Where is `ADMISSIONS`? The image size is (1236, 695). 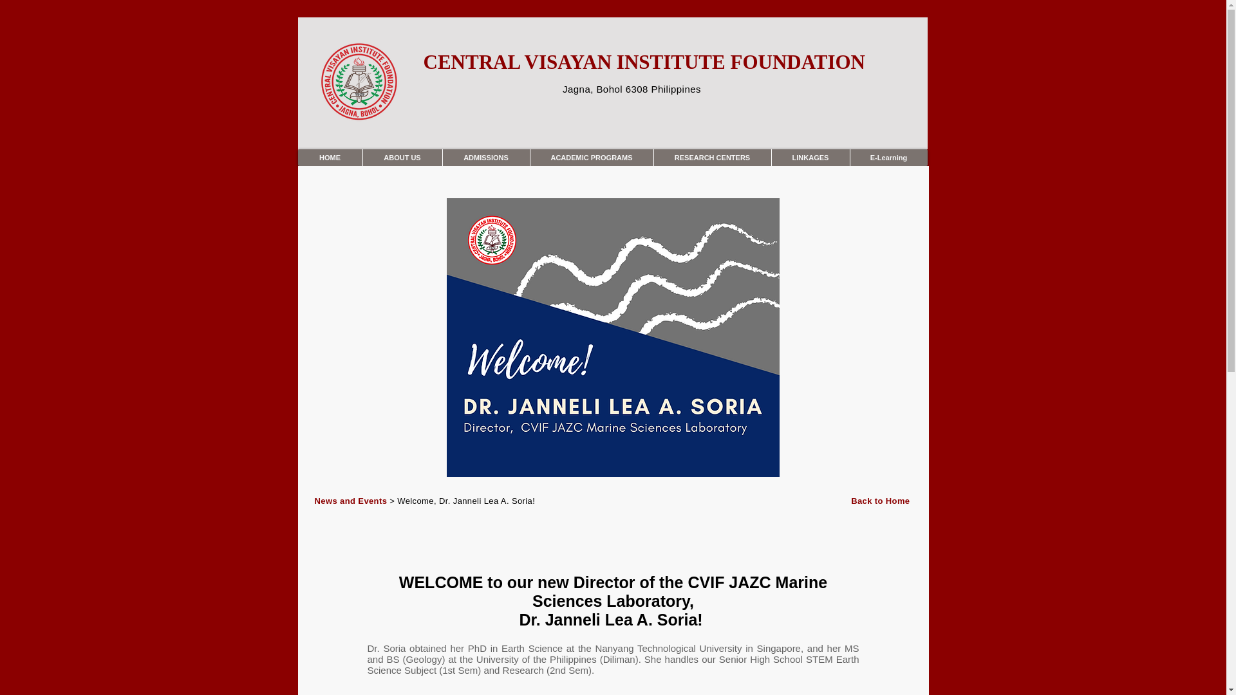
ADMISSIONS is located at coordinates (485, 158).